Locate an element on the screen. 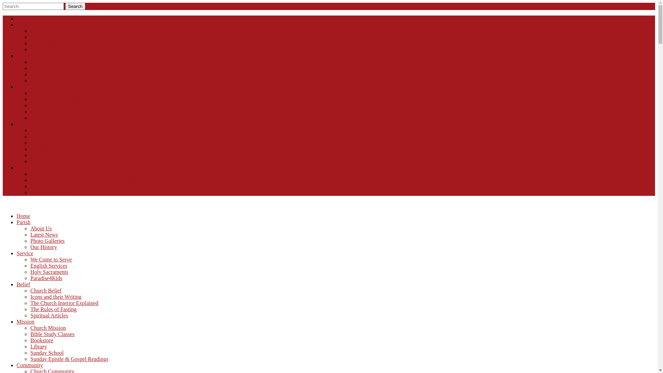 This screenshot has width=663, height=373. We Come to Serve is located at coordinates (51, 62).